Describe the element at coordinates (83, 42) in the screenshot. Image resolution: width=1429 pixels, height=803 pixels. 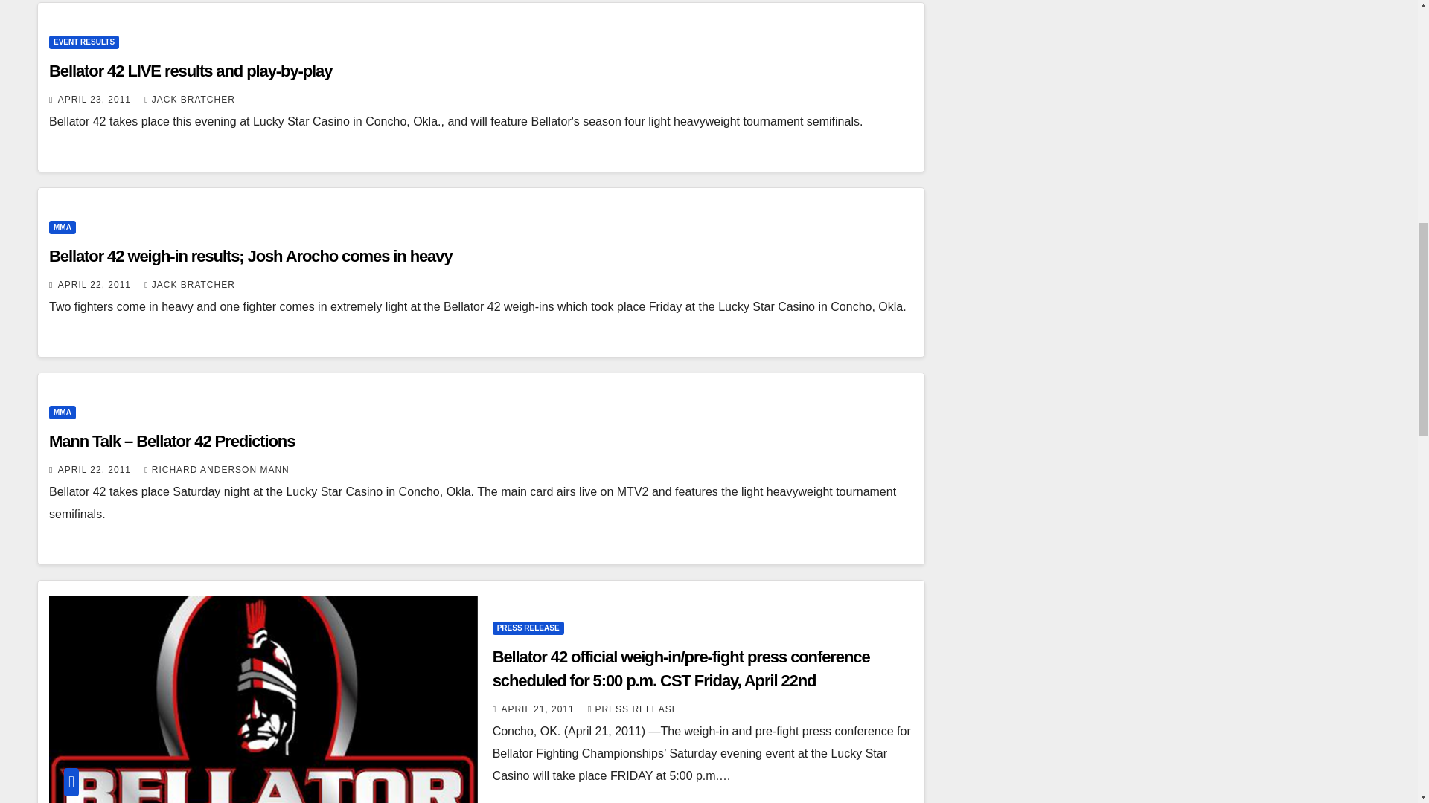
I see `EVENT RESULTS` at that location.